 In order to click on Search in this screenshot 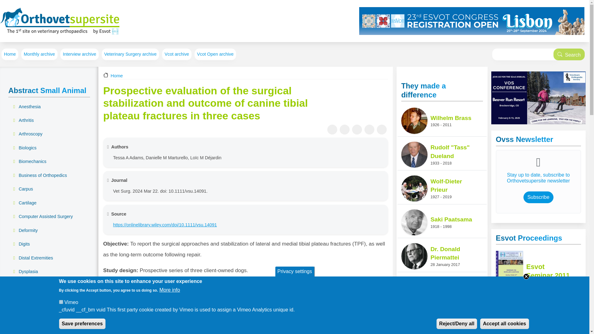, I will do `click(569, 54)`.